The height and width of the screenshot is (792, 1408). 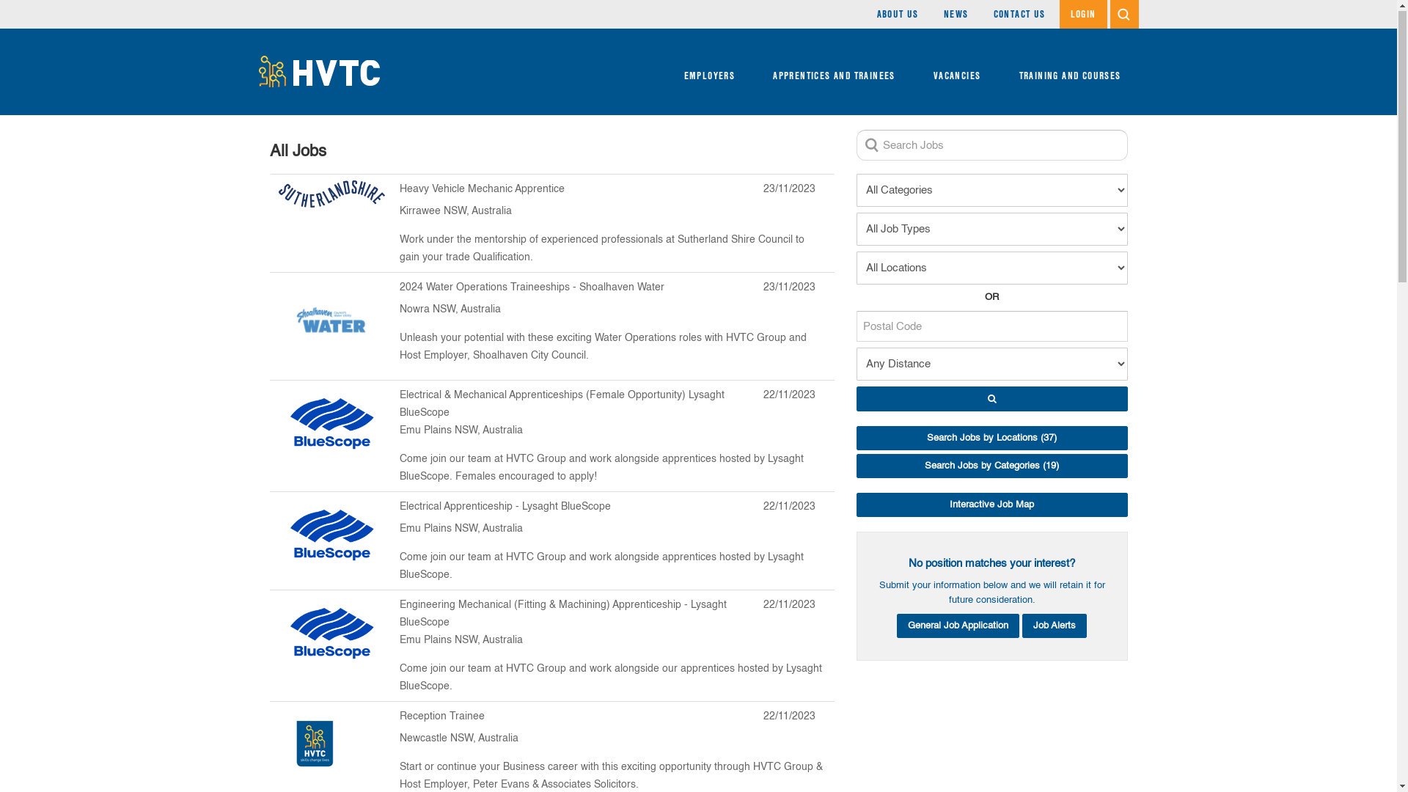 What do you see at coordinates (835, 73) in the screenshot?
I see `APPRENTICES AND TRAINEES` at bounding box center [835, 73].